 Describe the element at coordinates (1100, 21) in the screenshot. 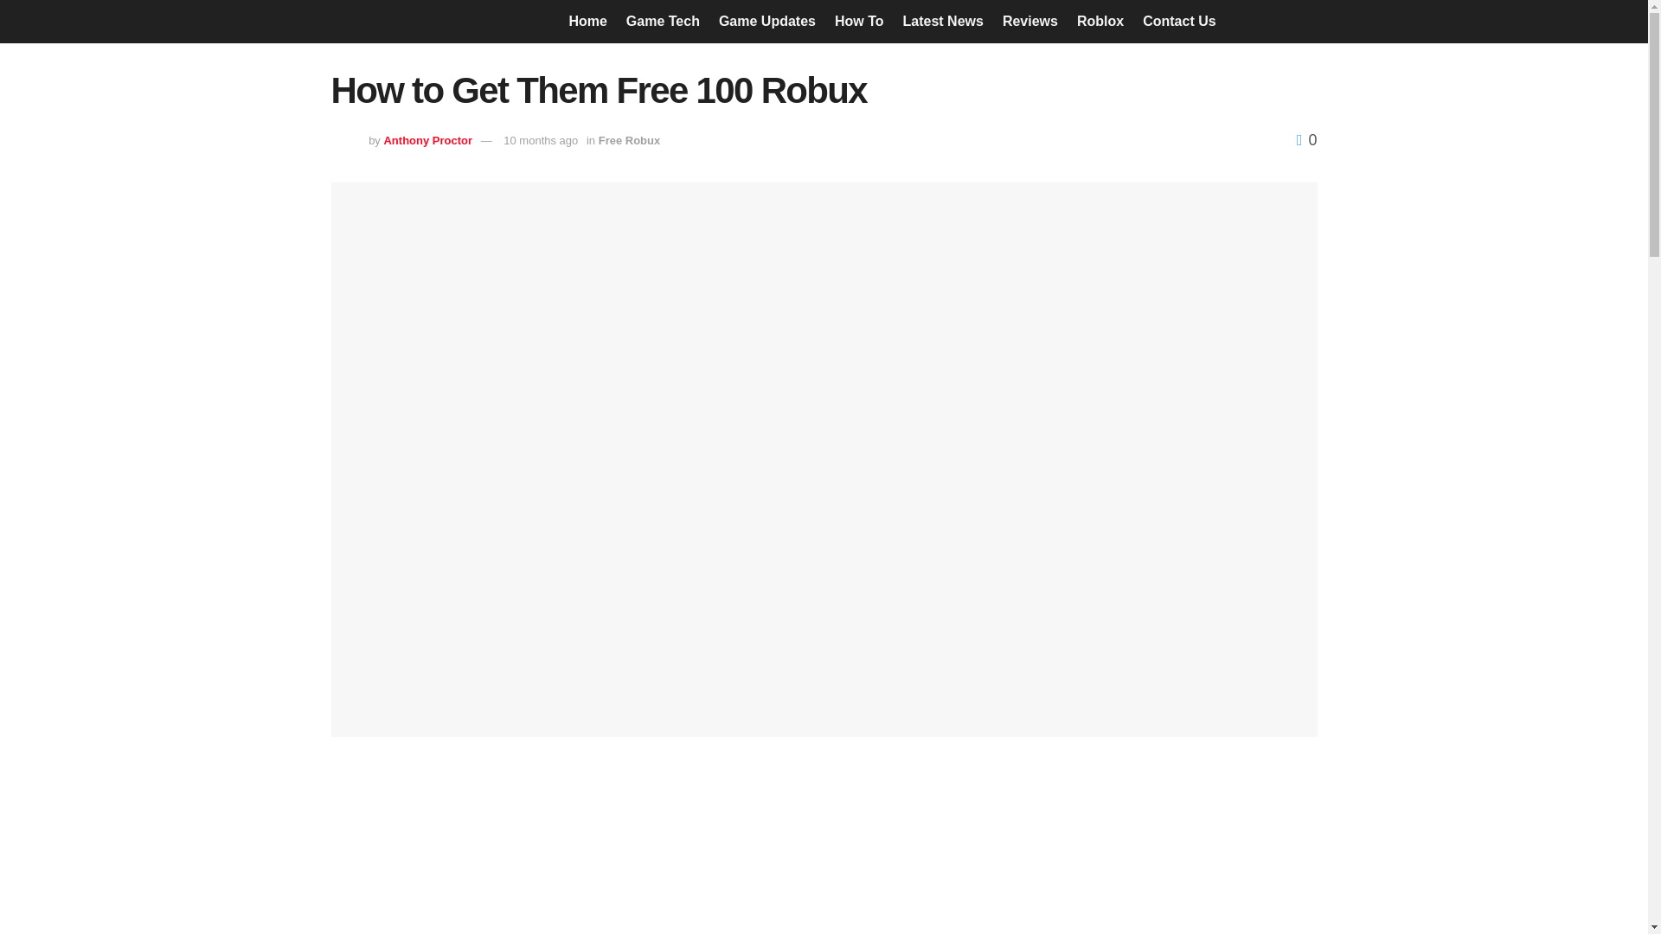

I see `Roblox` at that location.